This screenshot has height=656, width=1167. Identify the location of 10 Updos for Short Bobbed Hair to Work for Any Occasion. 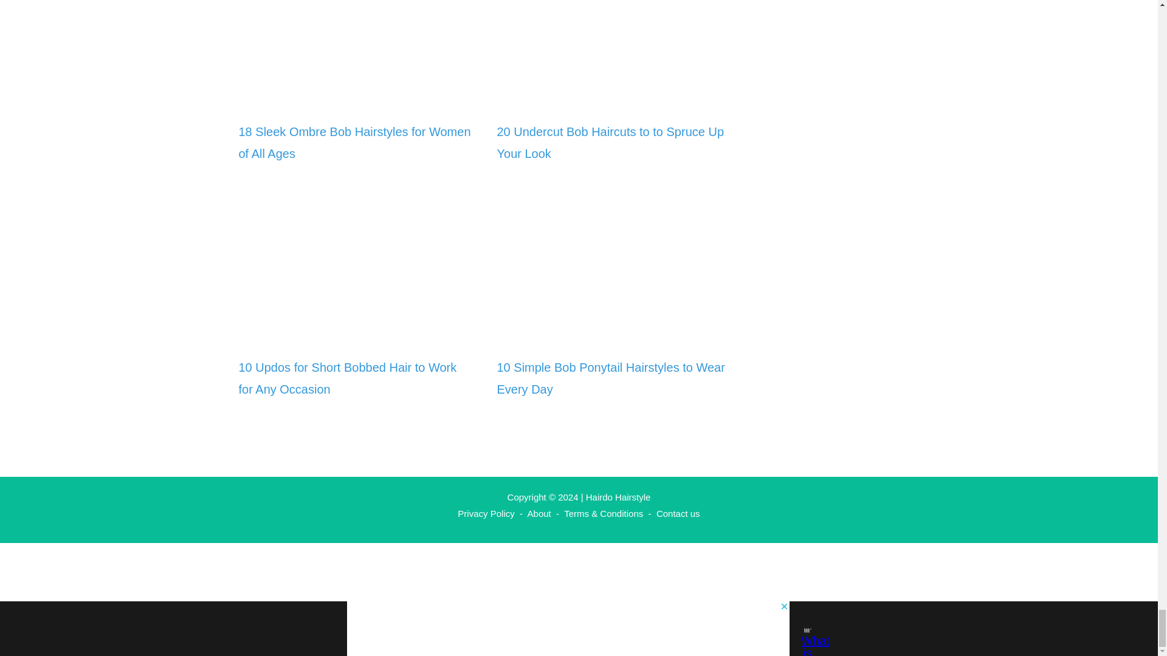
(355, 333).